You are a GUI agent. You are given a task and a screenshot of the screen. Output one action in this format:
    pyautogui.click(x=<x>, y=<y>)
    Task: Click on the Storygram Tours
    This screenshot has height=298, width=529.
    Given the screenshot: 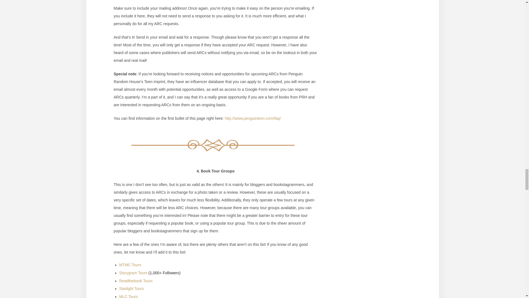 What is the action you would take?
    pyautogui.click(x=133, y=273)
    